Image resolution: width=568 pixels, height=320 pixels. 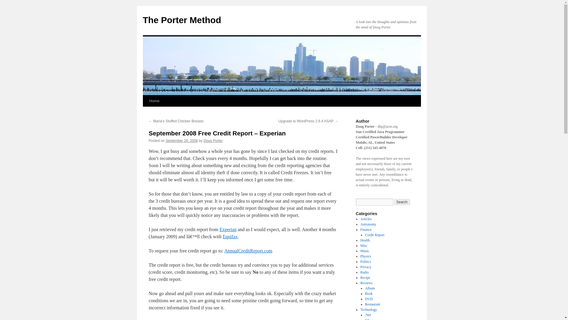 I want to click on 10:49 pm, so click(x=182, y=140).